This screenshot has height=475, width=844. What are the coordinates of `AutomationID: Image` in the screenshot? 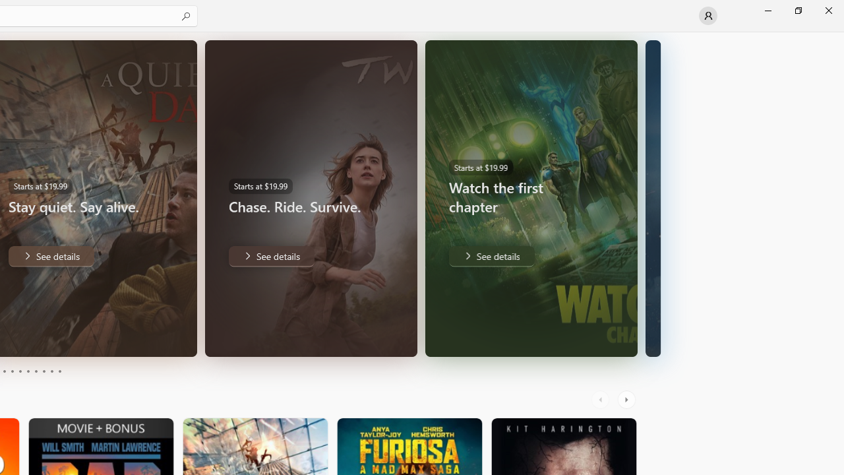 It's located at (653, 198).